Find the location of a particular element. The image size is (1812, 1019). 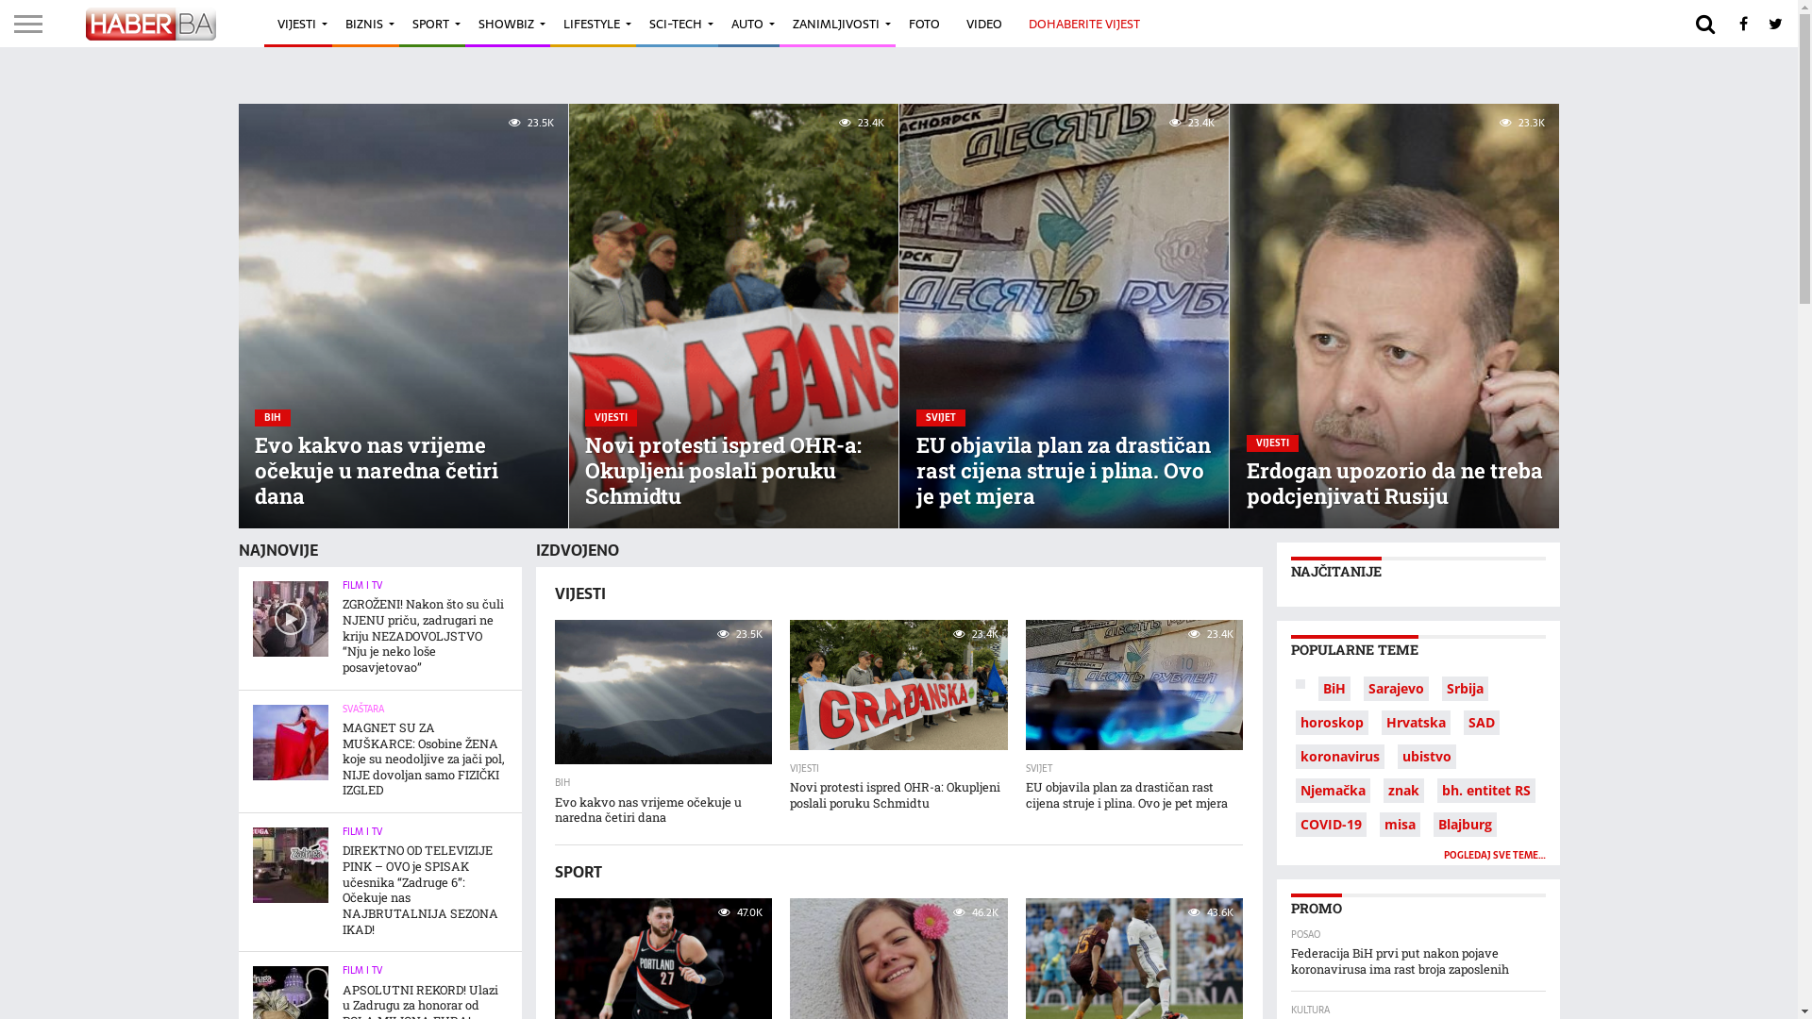

BIZNIS is located at coordinates (366, 24).